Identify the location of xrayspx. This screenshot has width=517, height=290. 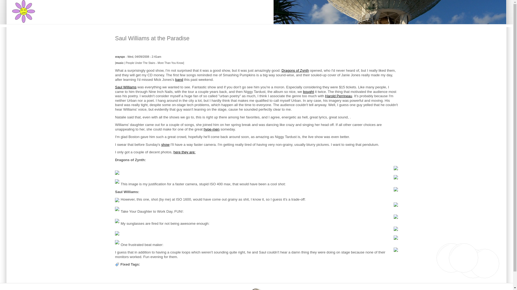
(120, 57).